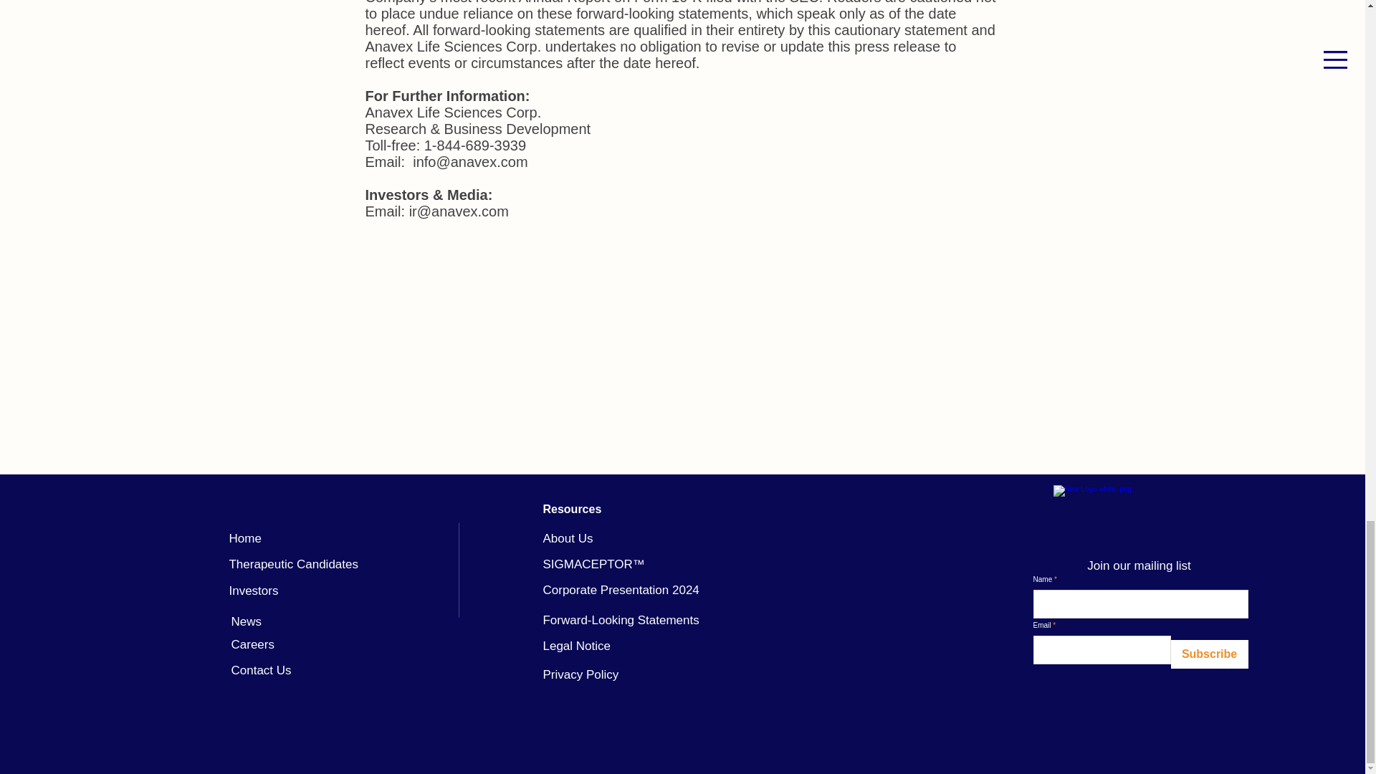 The image size is (1376, 774). Describe the element at coordinates (576, 646) in the screenshot. I see `Legal Notice` at that location.